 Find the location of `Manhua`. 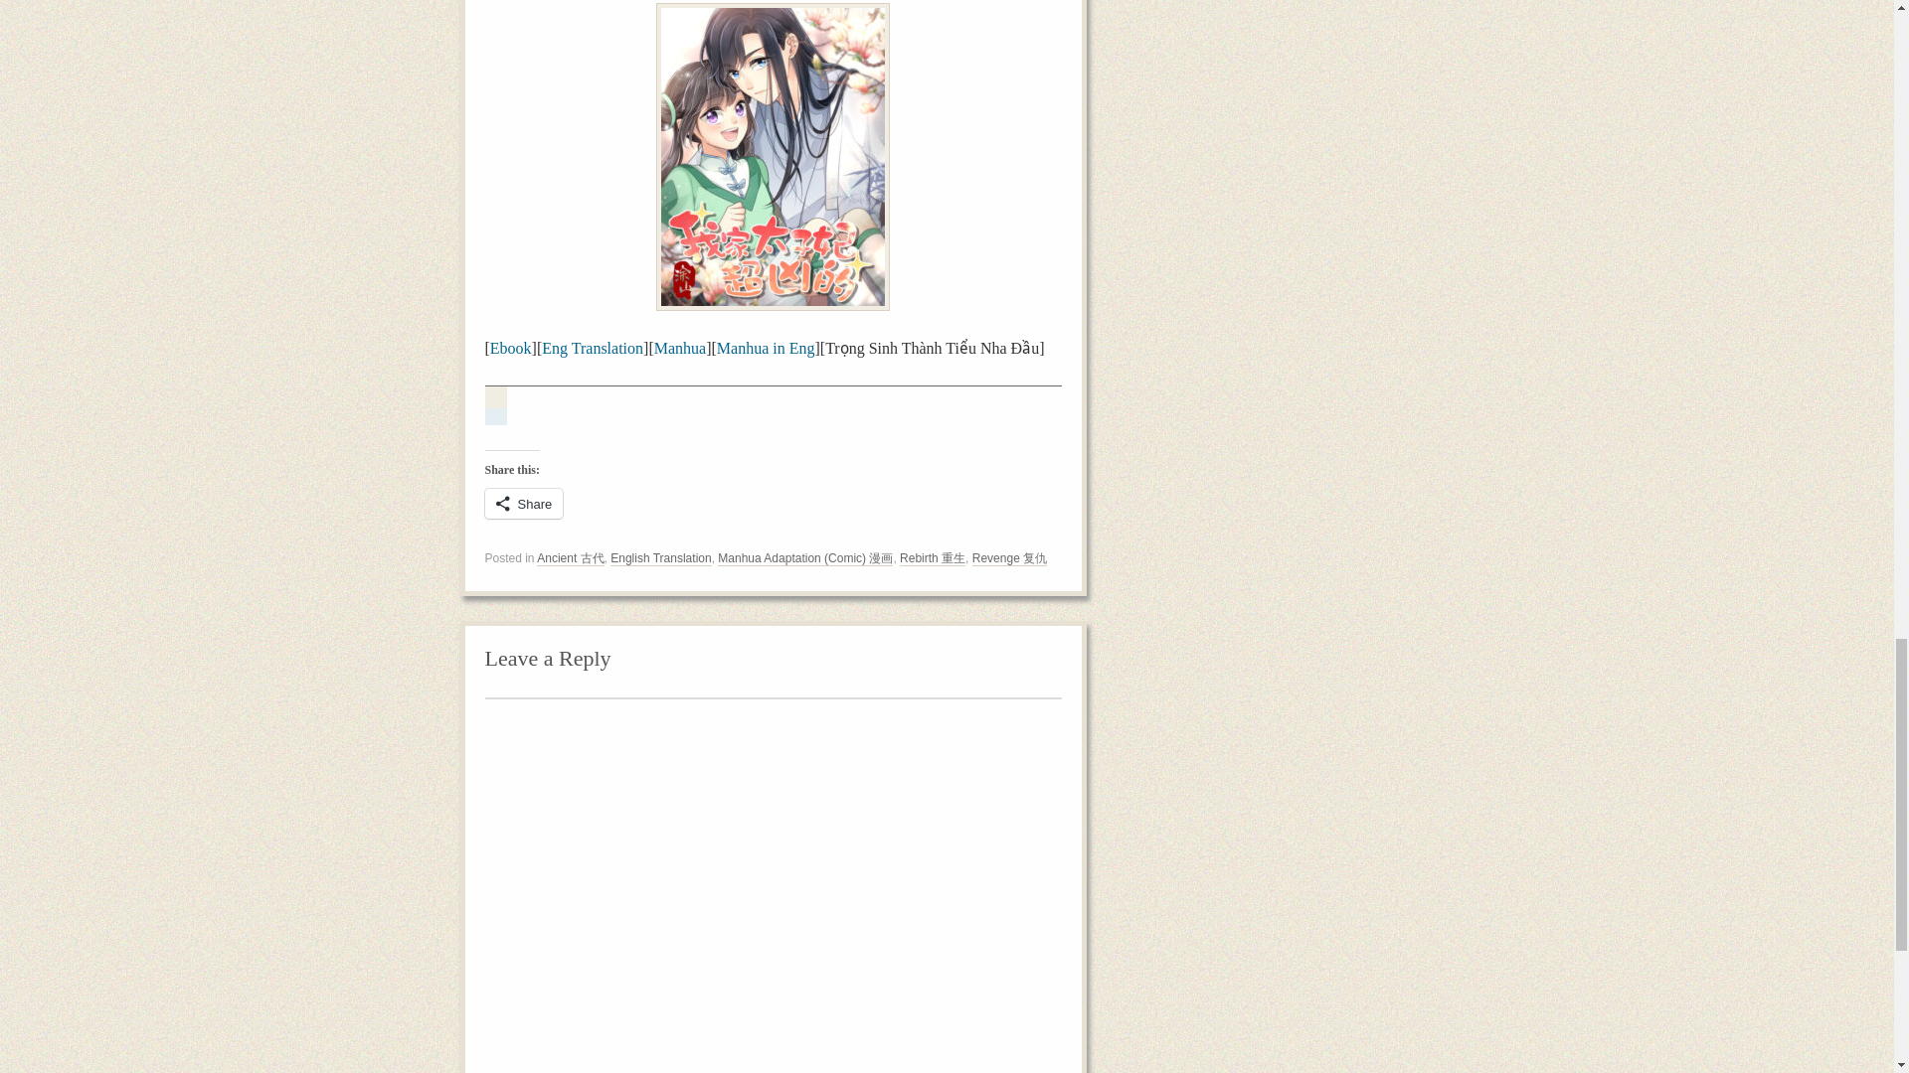

Manhua is located at coordinates (680, 348).